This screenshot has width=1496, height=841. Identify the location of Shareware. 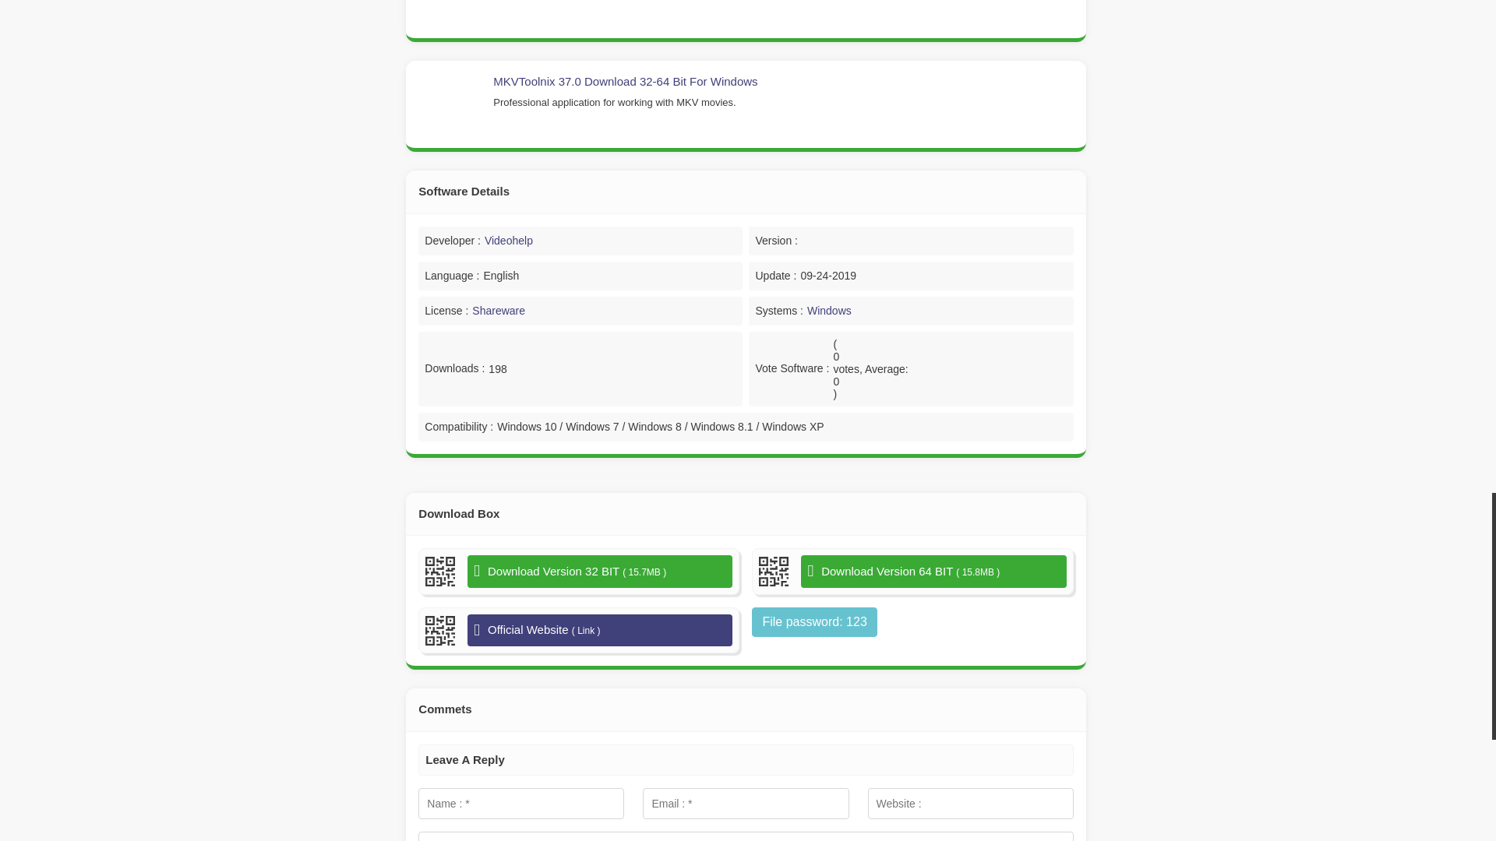
(499, 310).